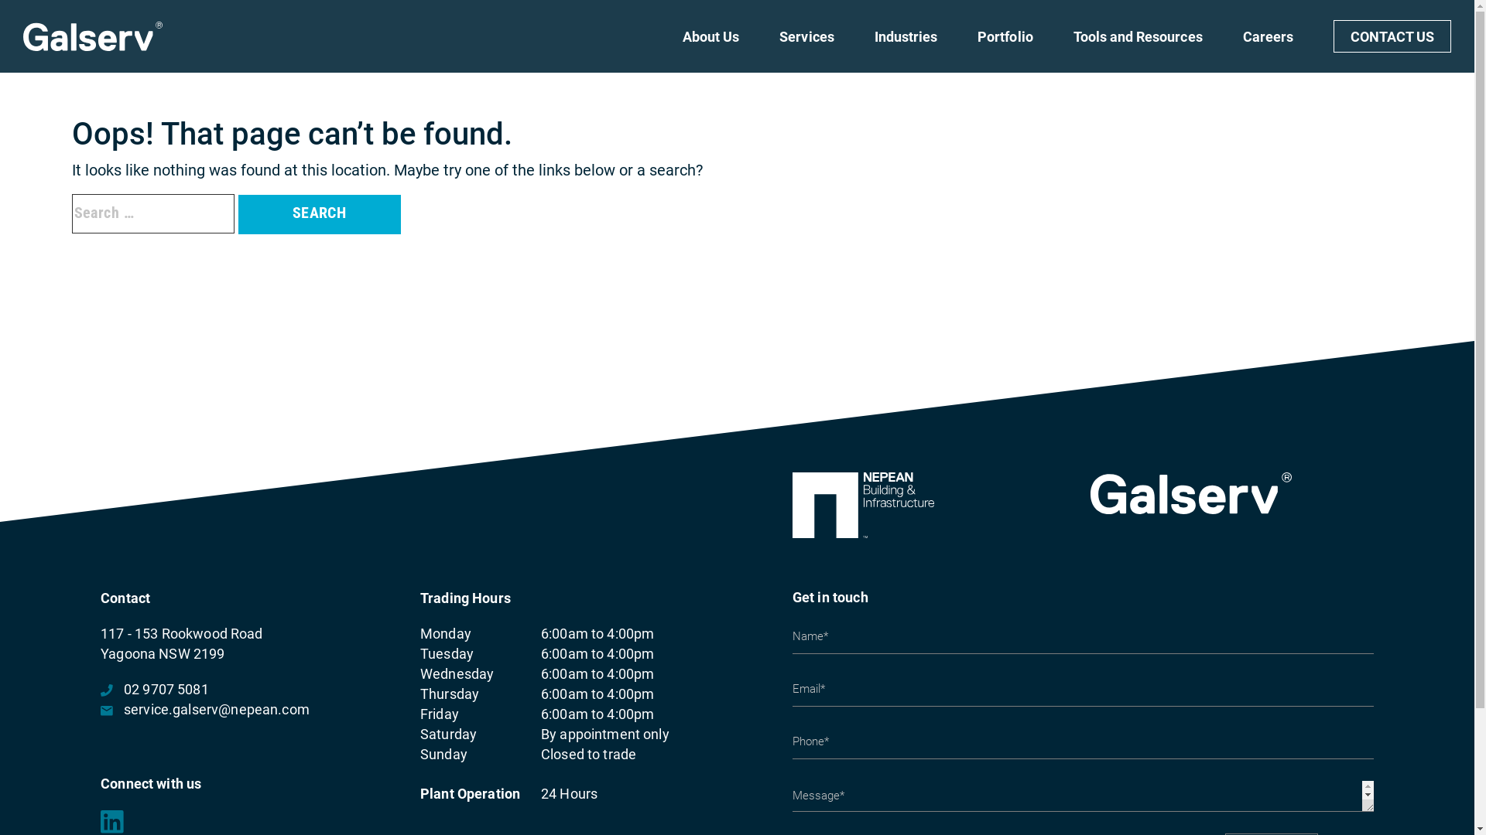 The image size is (1486, 835). What do you see at coordinates (710, 49) in the screenshot?
I see `About Us` at bounding box center [710, 49].